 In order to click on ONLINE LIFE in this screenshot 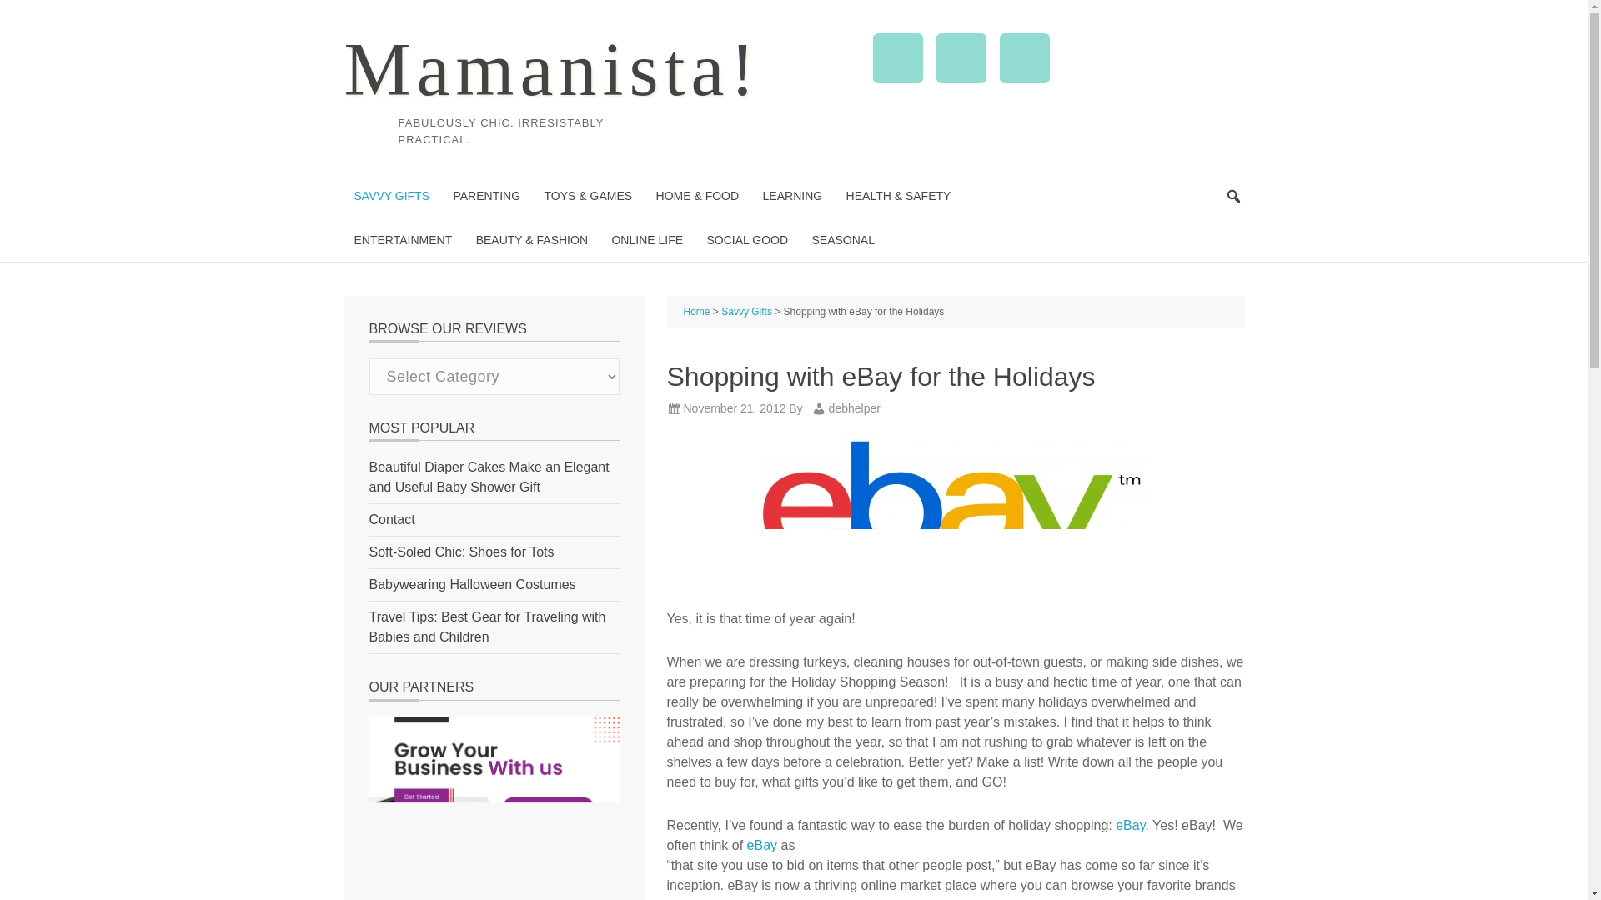, I will do `click(647, 240)`.